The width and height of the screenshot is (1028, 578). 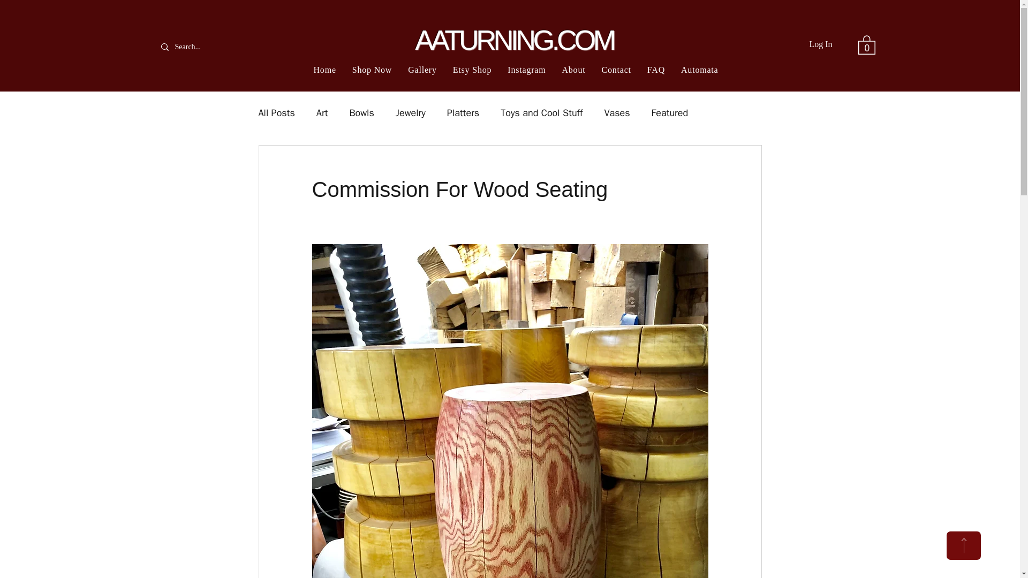 What do you see at coordinates (656, 70) in the screenshot?
I see `FAQ` at bounding box center [656, 70].